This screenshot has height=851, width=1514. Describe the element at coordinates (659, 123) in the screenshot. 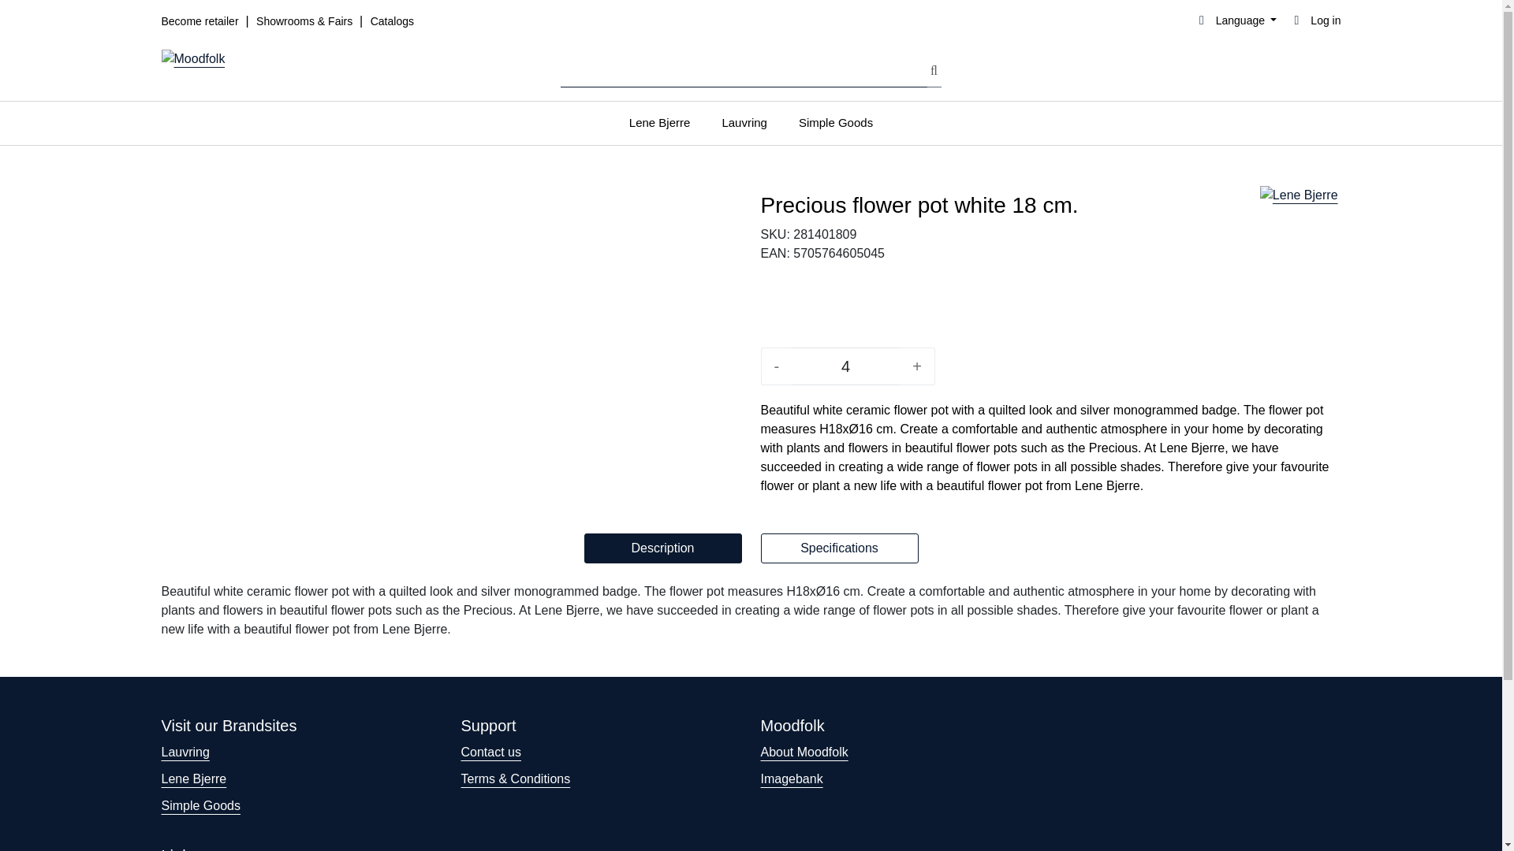

I see `Lene Bjerre` at that location.